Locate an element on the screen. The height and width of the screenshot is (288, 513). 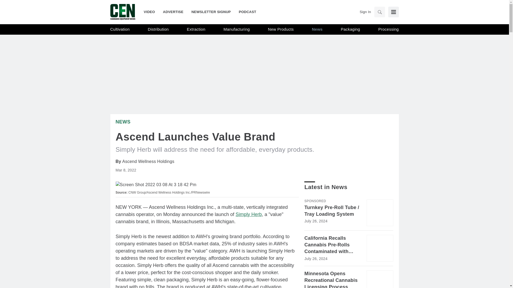
VIDEO is located at coordinates (151, 12).